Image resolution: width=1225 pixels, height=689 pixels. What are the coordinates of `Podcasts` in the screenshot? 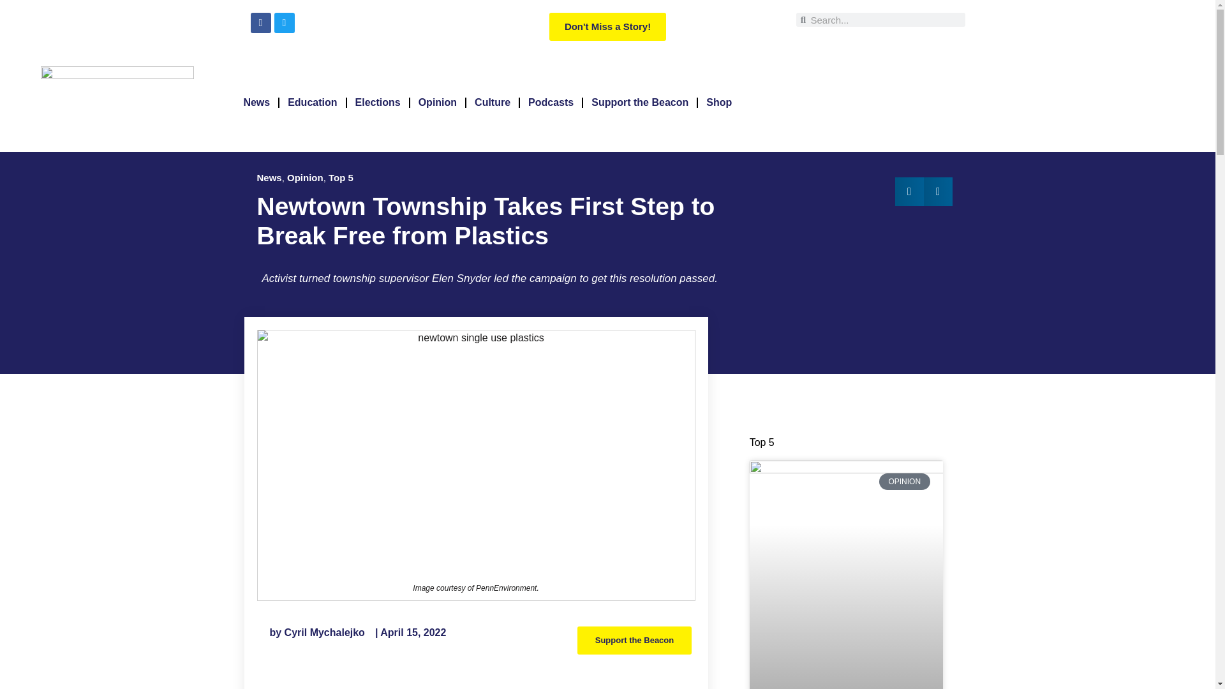 It's located at (551, 102).